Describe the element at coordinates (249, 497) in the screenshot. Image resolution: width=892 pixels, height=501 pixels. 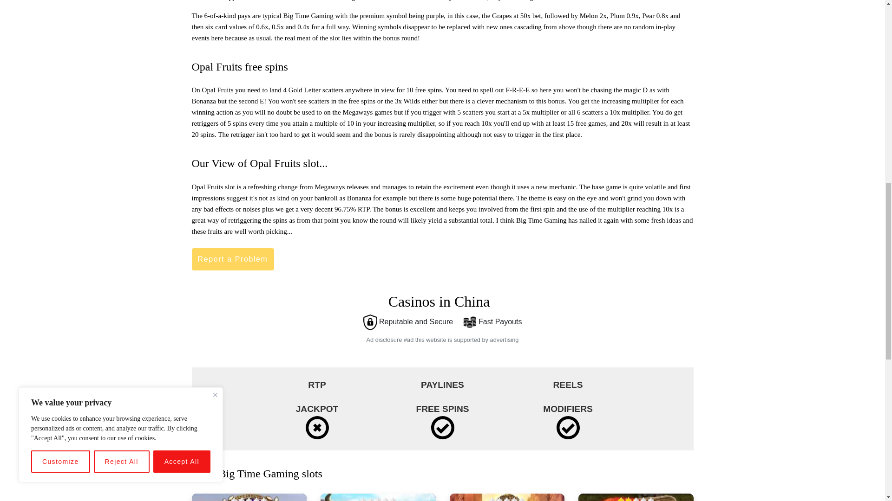
I see `Apollo Pays Megaways slot` at that location.